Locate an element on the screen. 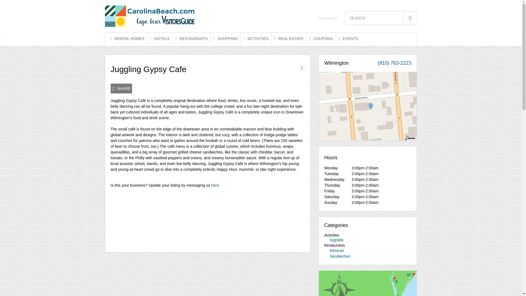  SHARE is located at coordinates (121, 88).